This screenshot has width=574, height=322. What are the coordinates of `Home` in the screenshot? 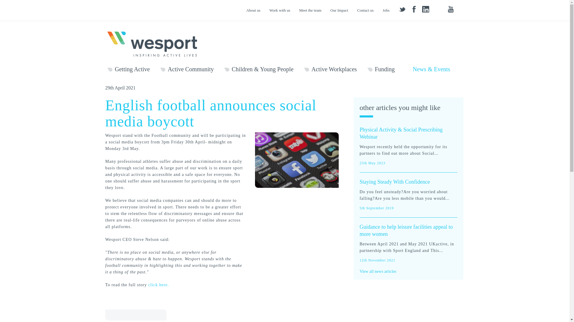 It's located at (155, 44).